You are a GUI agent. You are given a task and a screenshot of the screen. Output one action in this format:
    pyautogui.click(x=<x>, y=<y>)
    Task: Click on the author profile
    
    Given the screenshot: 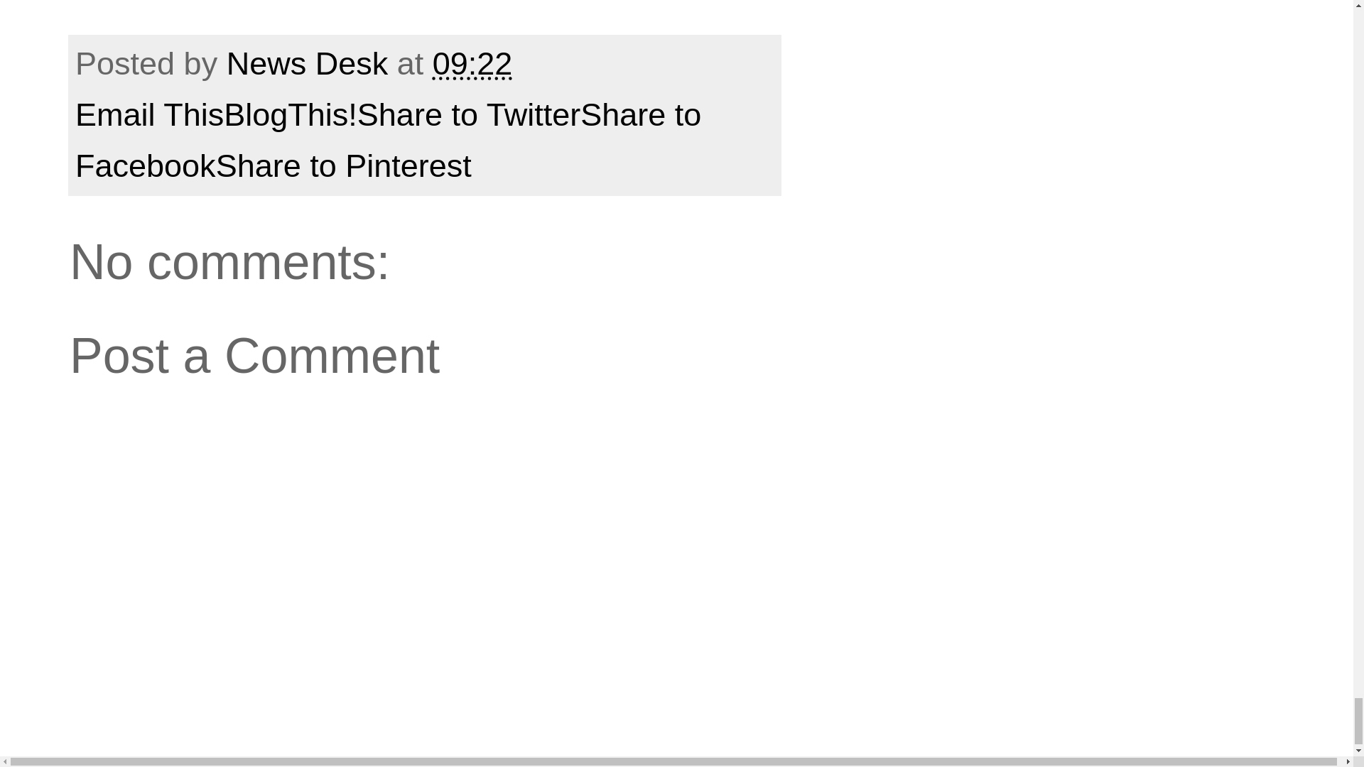 What is the action you would take?
    pyautogui.click(x=311, y=62)
    